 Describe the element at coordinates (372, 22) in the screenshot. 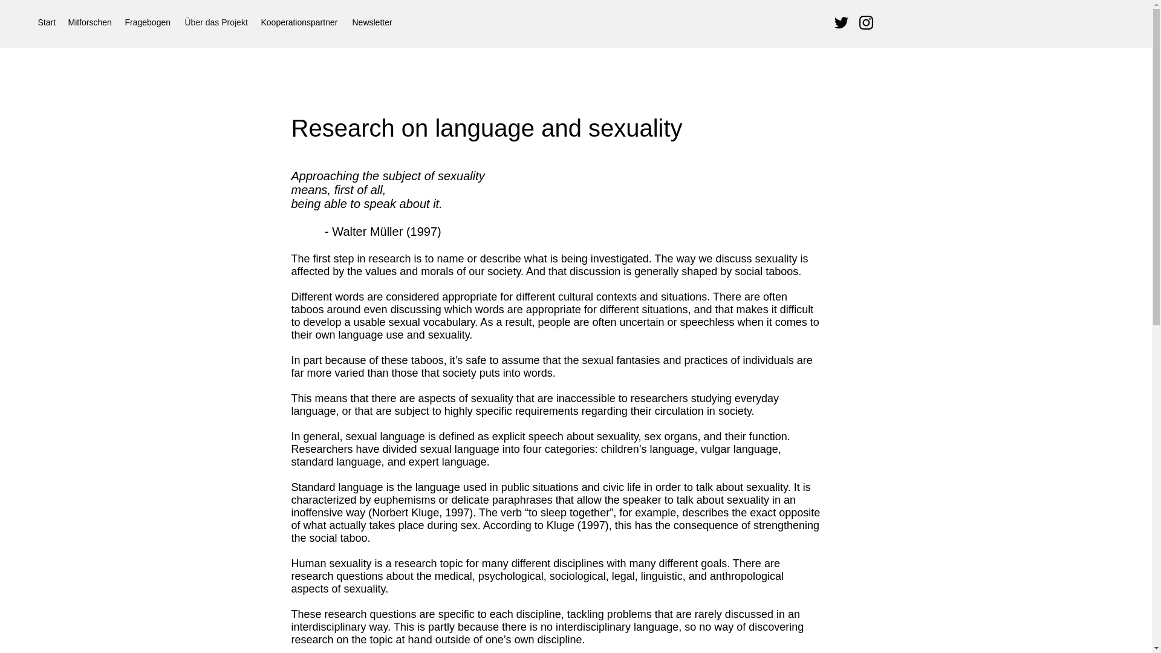

I see `Newsletter` at that location.